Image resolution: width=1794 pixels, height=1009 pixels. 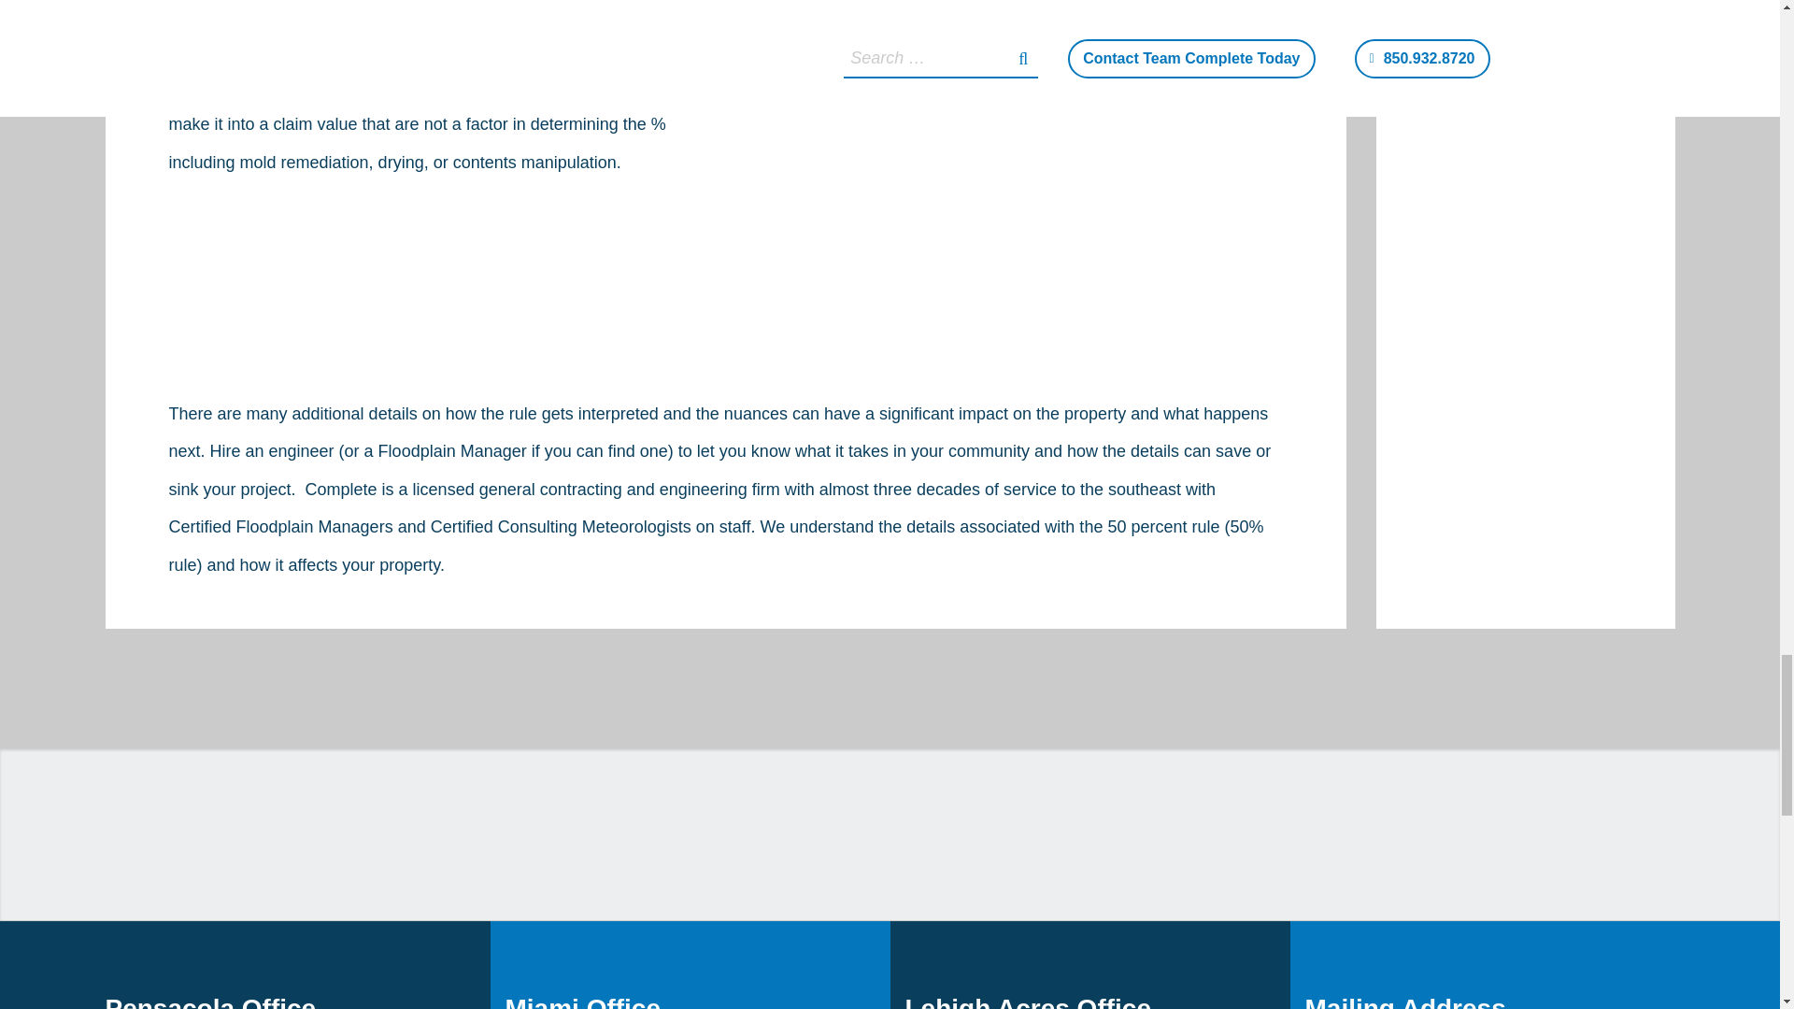 What do you see at coordinates (308, 842) in the screenshot?
I see `American Society of Civil Engineers` at bounding box center [308, 842].